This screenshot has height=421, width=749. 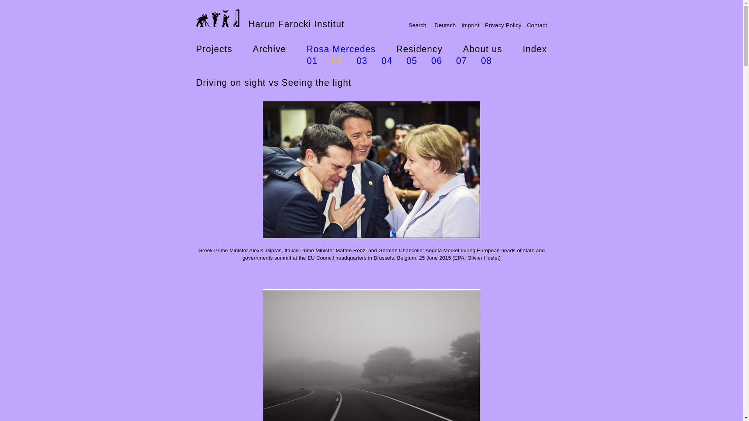 I want to click on 07, so click(x=461, y=60).